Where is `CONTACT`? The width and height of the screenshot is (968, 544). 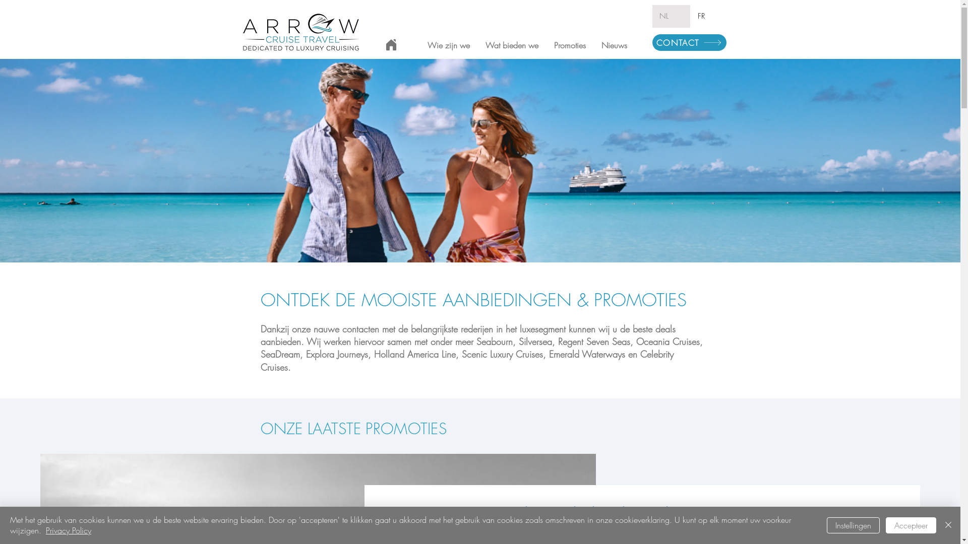
CONTACT is located at coordinates (690, 42).